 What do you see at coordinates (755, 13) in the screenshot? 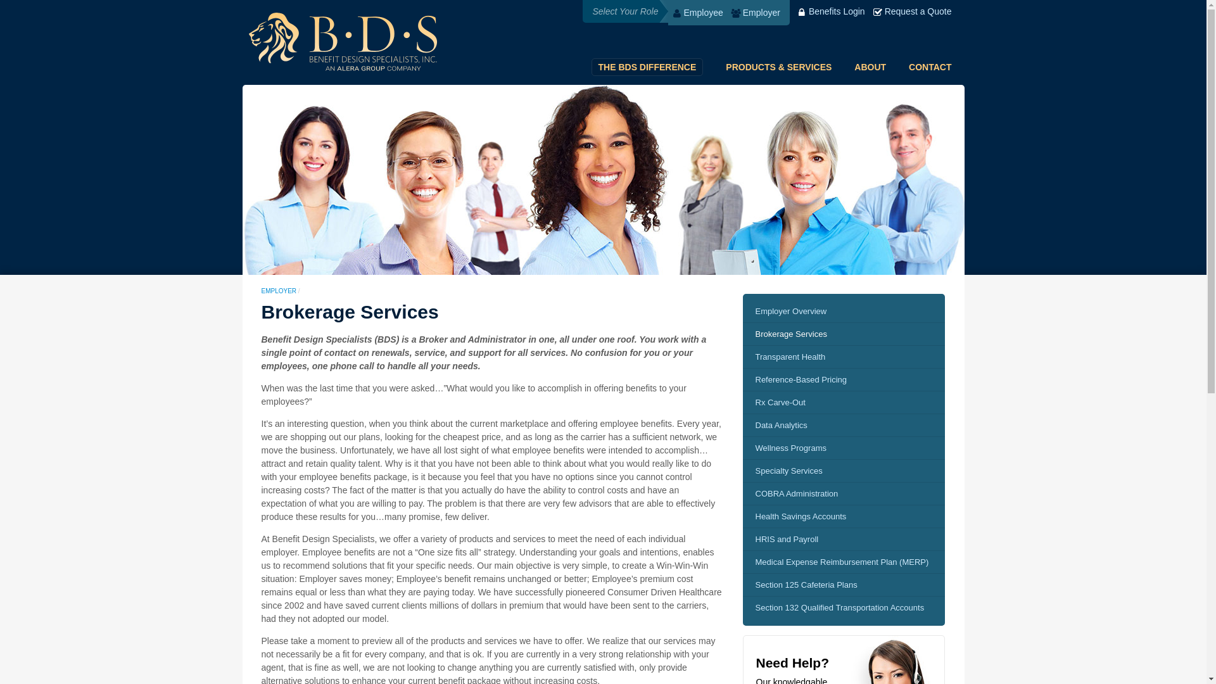
I see `Employer` at bounding box center [755, 13].